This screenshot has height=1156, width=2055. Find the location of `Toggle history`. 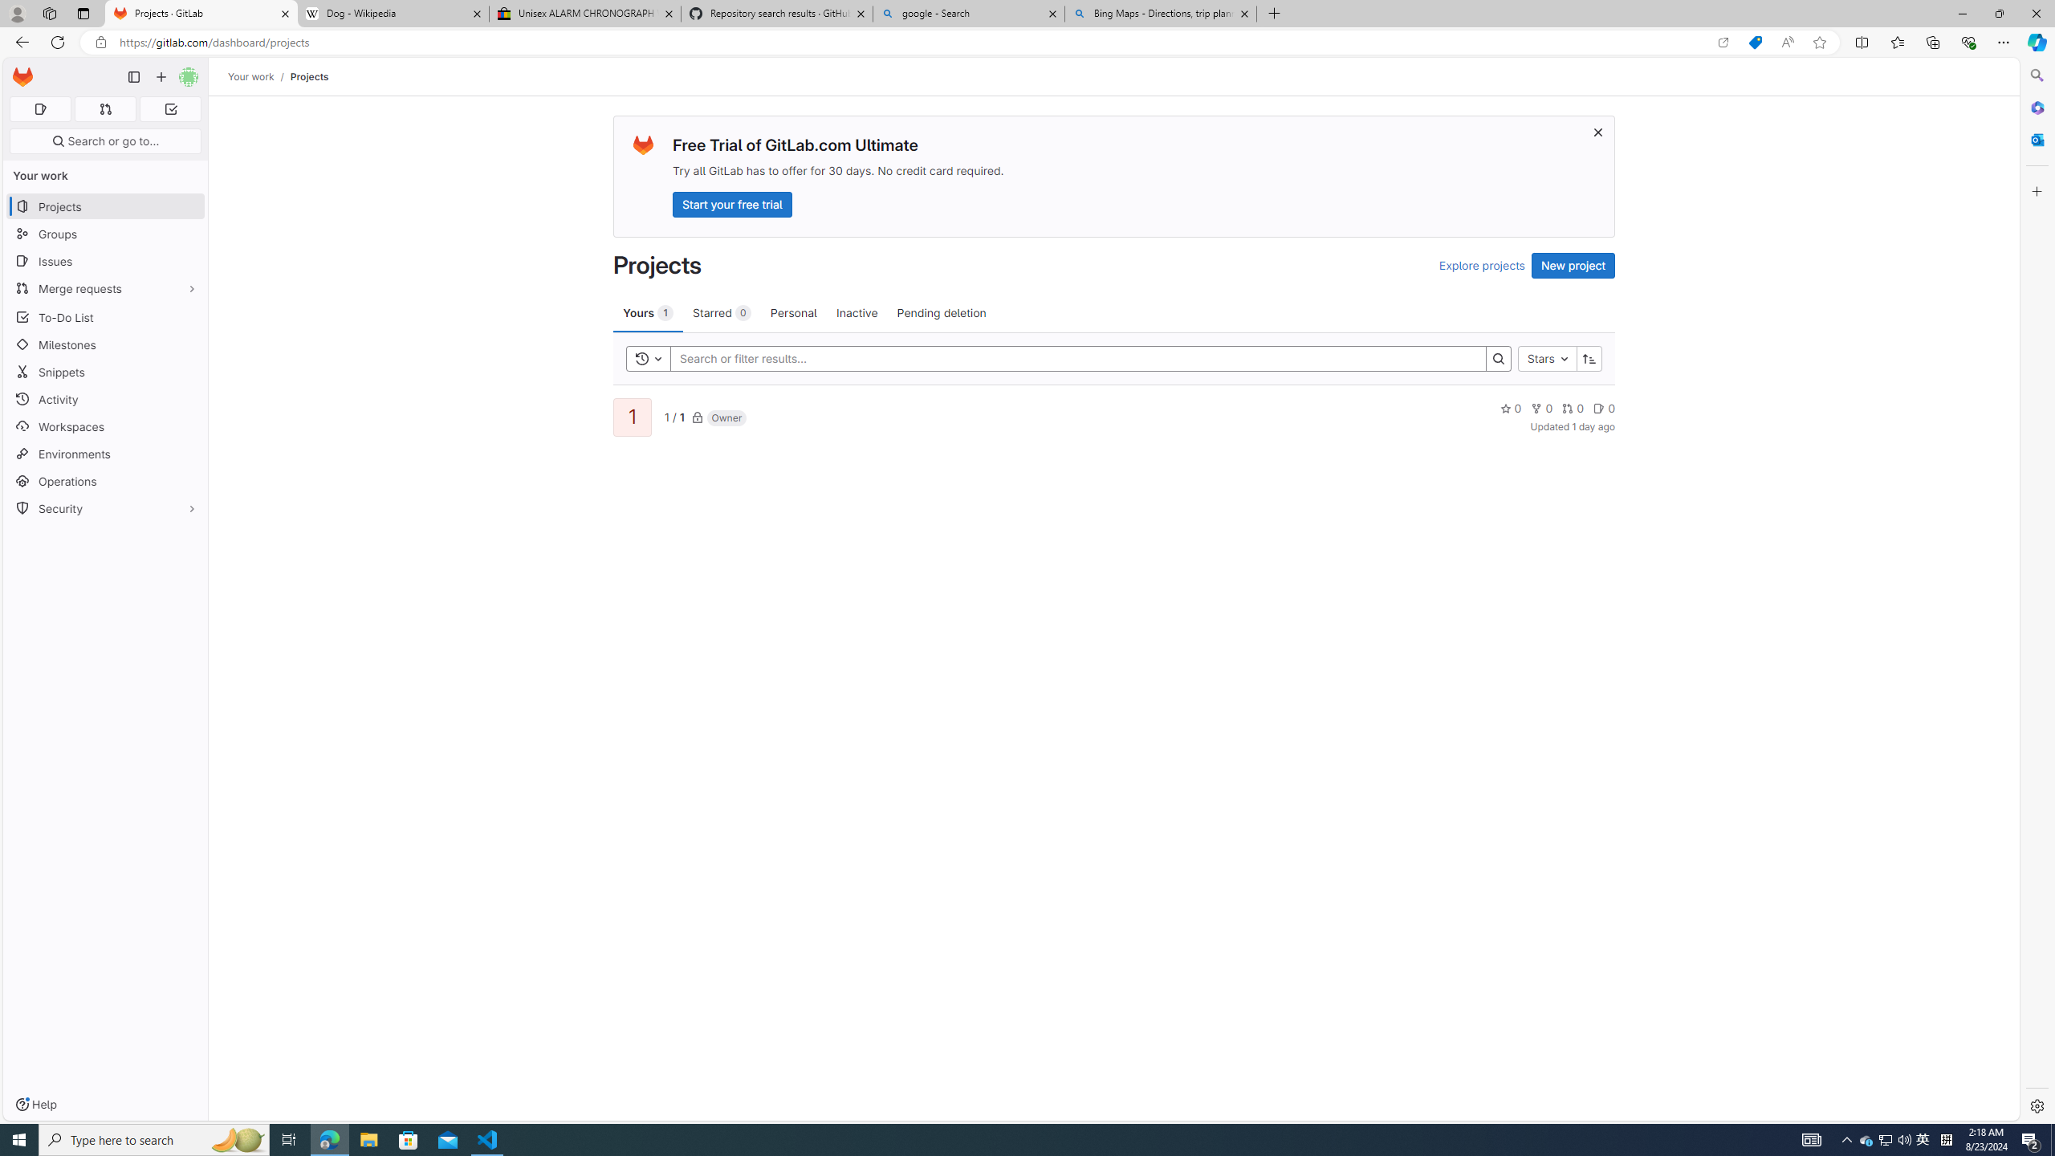

Toggle history is located at coordinates (649, 358).